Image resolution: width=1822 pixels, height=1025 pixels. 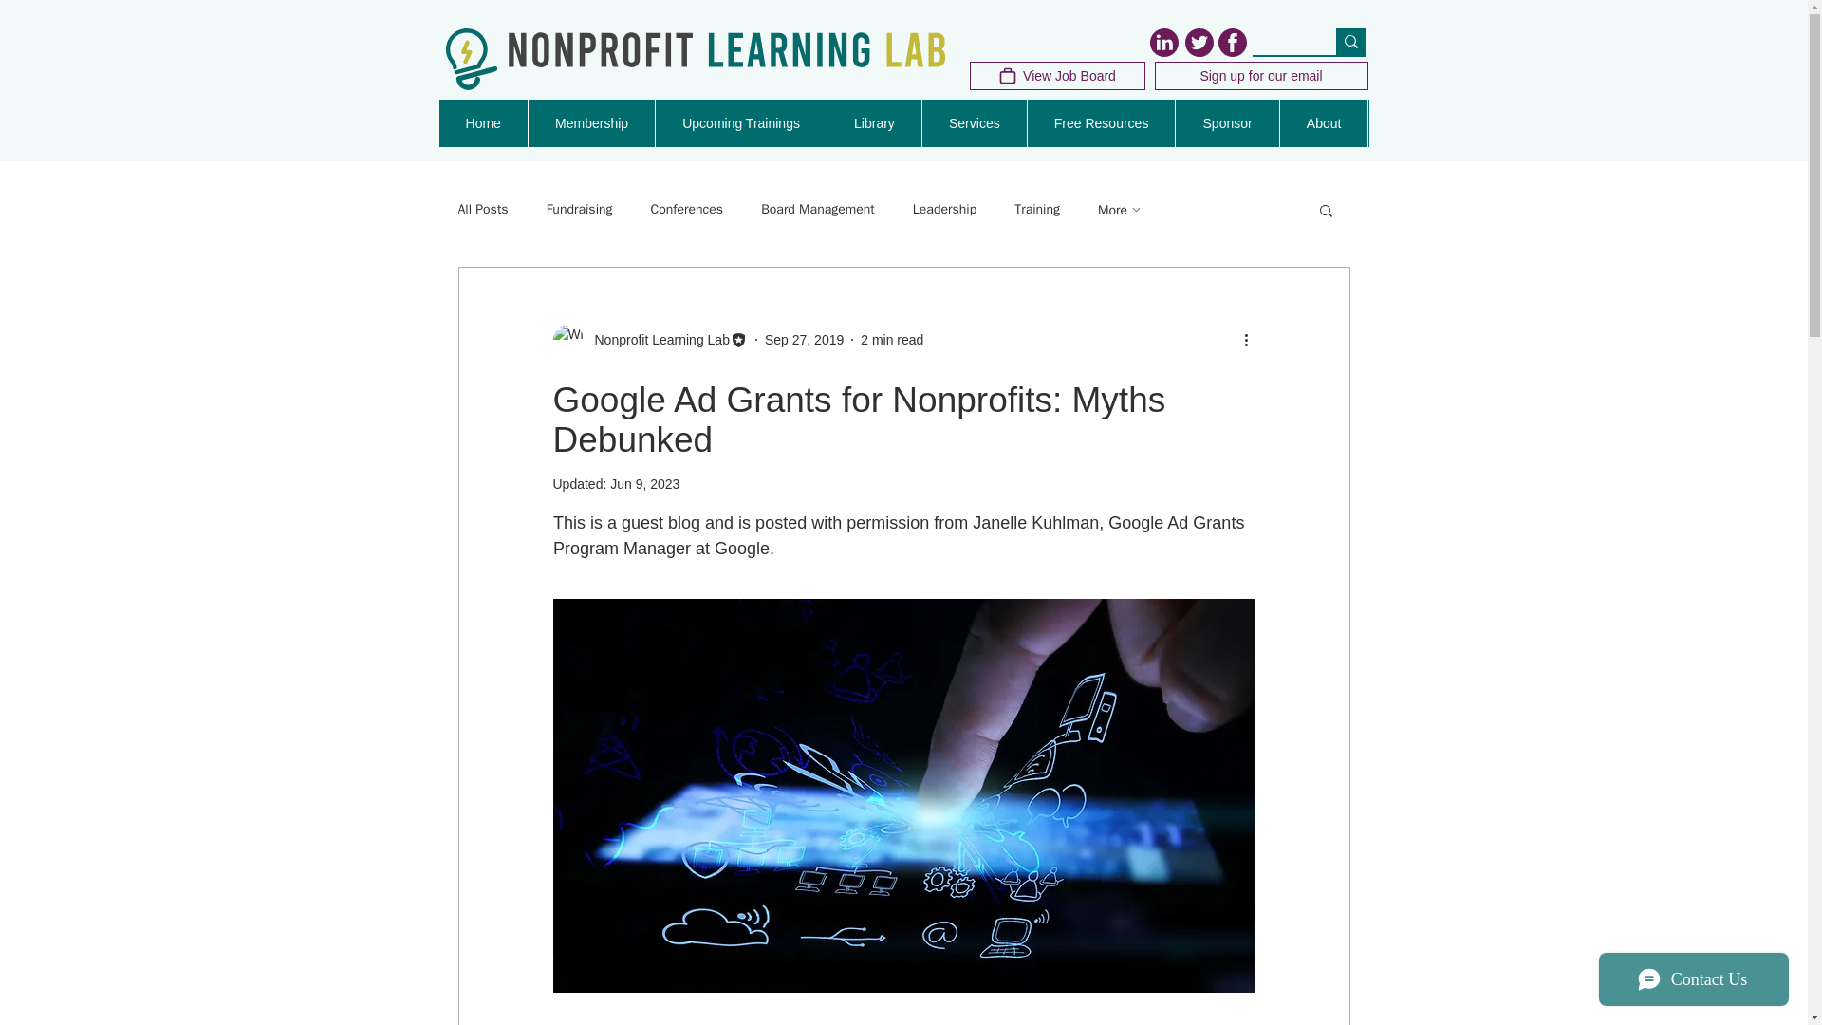 What do you see at coordinates (874, 123) in the screenshot?
I see `Library` at bounding box center [874, 123].